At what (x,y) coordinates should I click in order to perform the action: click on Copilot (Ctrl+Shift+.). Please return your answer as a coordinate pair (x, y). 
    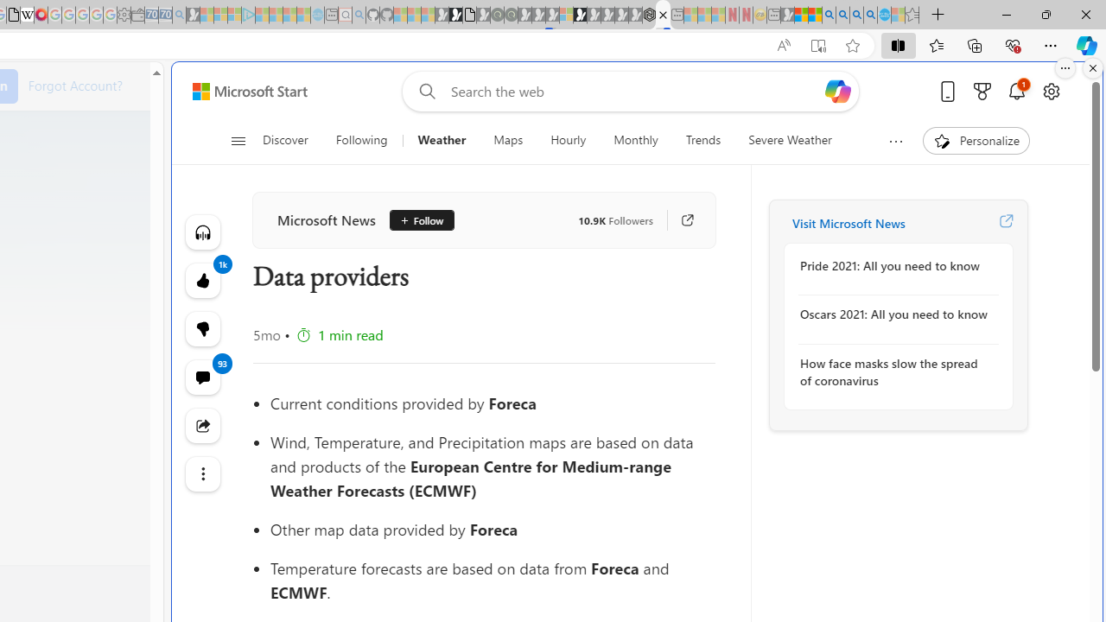
    Looking at the image, I should click on (1087, 45).